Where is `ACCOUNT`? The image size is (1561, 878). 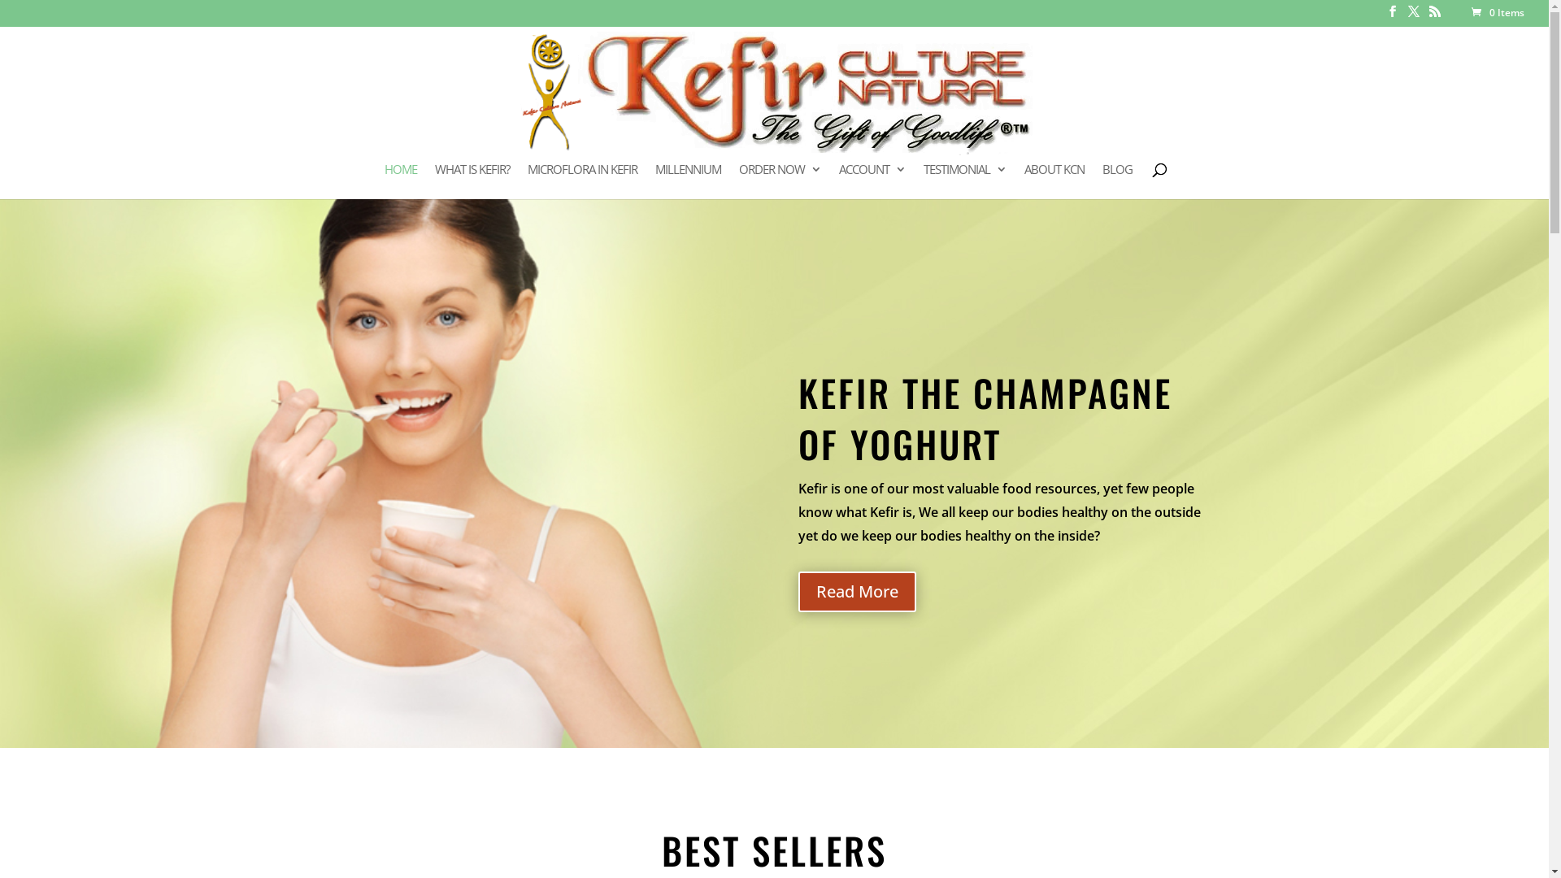
ACCOUNT is located at coordinates (872, 180).